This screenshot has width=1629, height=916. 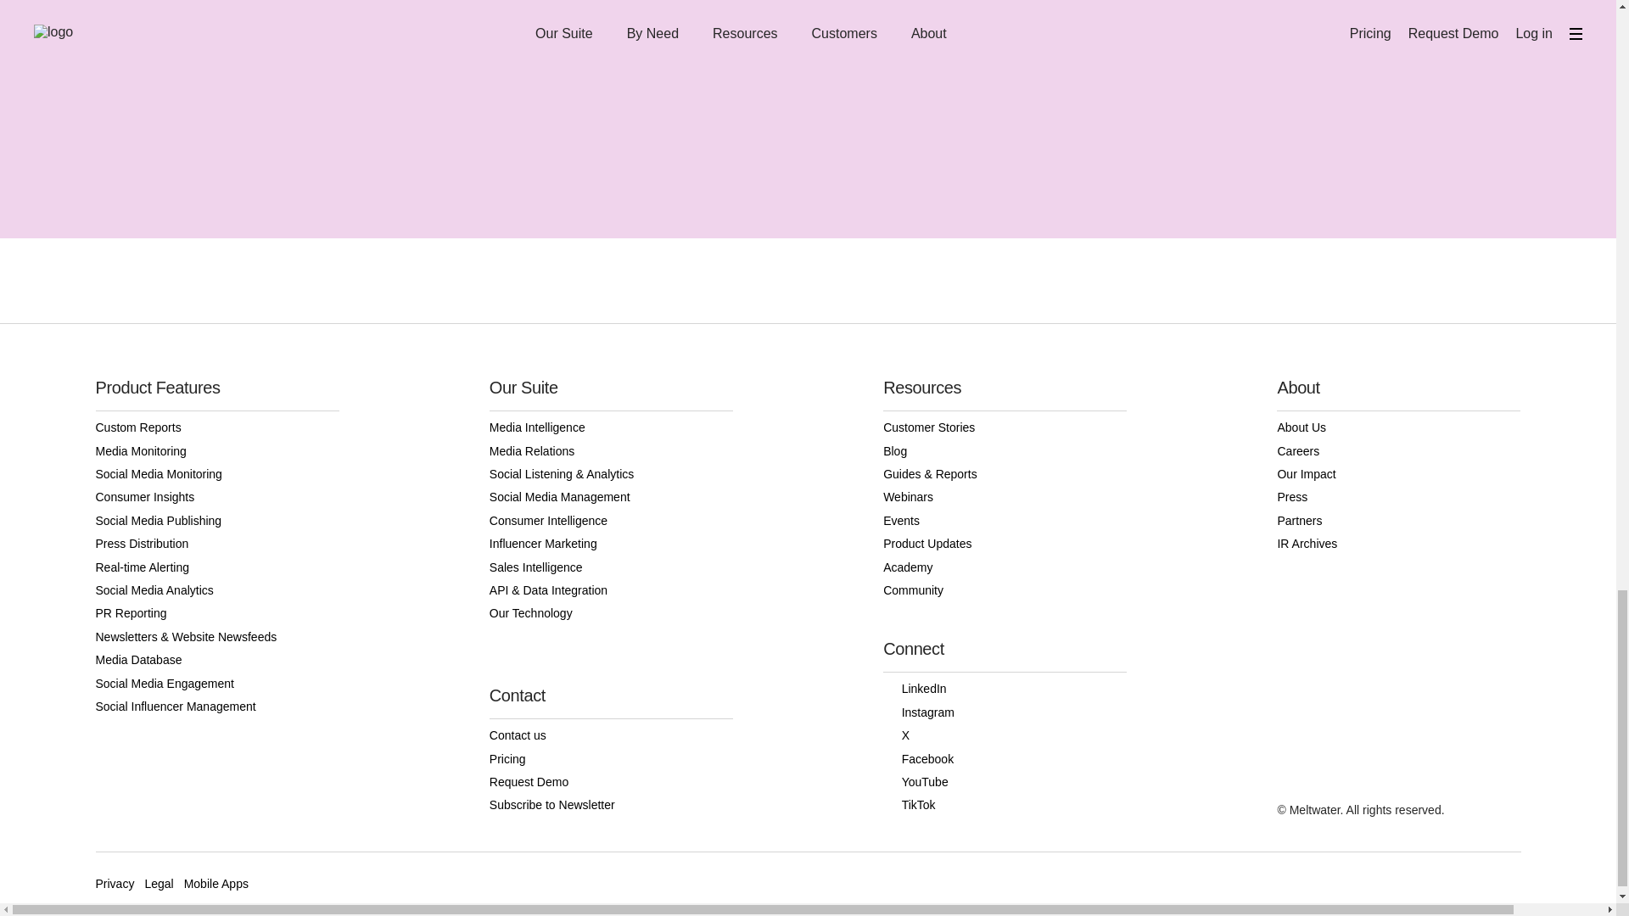 What do you see at coordinates (216, 451) in the screenshot?
I see `Media Monitoring` at bounding box center [216, 451].